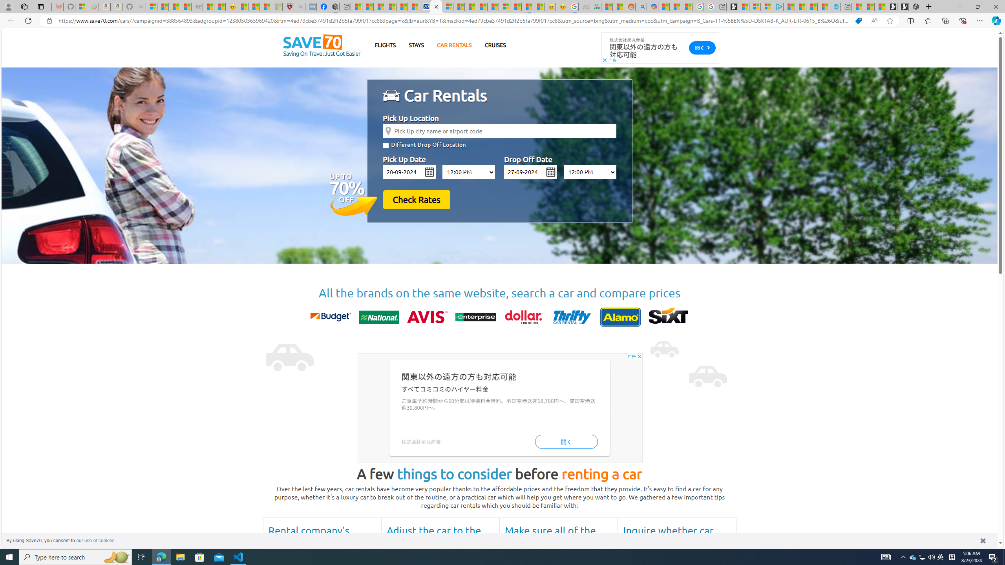  Describe the element at coordinates (531, 172) in the screenshot. I see `mm/dd/yy` at that location.